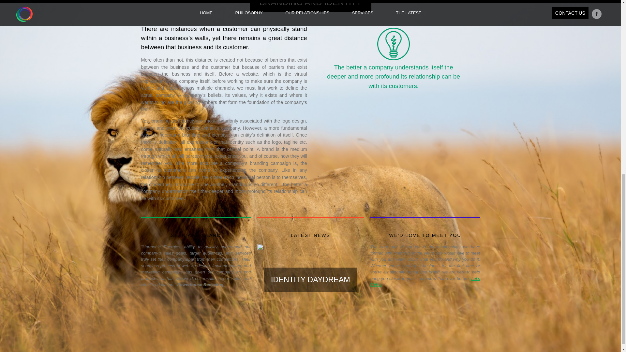 The width and height of the screenshot is (626, 352). What do you see at coordinates (310, 280) in the screenshot?
I see `IDENTITY DAYDREAM` at bounding box center [310, 280].